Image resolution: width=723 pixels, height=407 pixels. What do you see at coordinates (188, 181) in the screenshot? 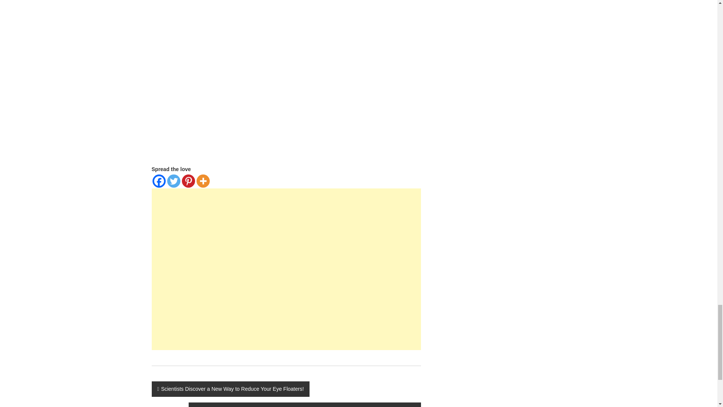
I see `Pinterest` at bounding box center [188, 181].